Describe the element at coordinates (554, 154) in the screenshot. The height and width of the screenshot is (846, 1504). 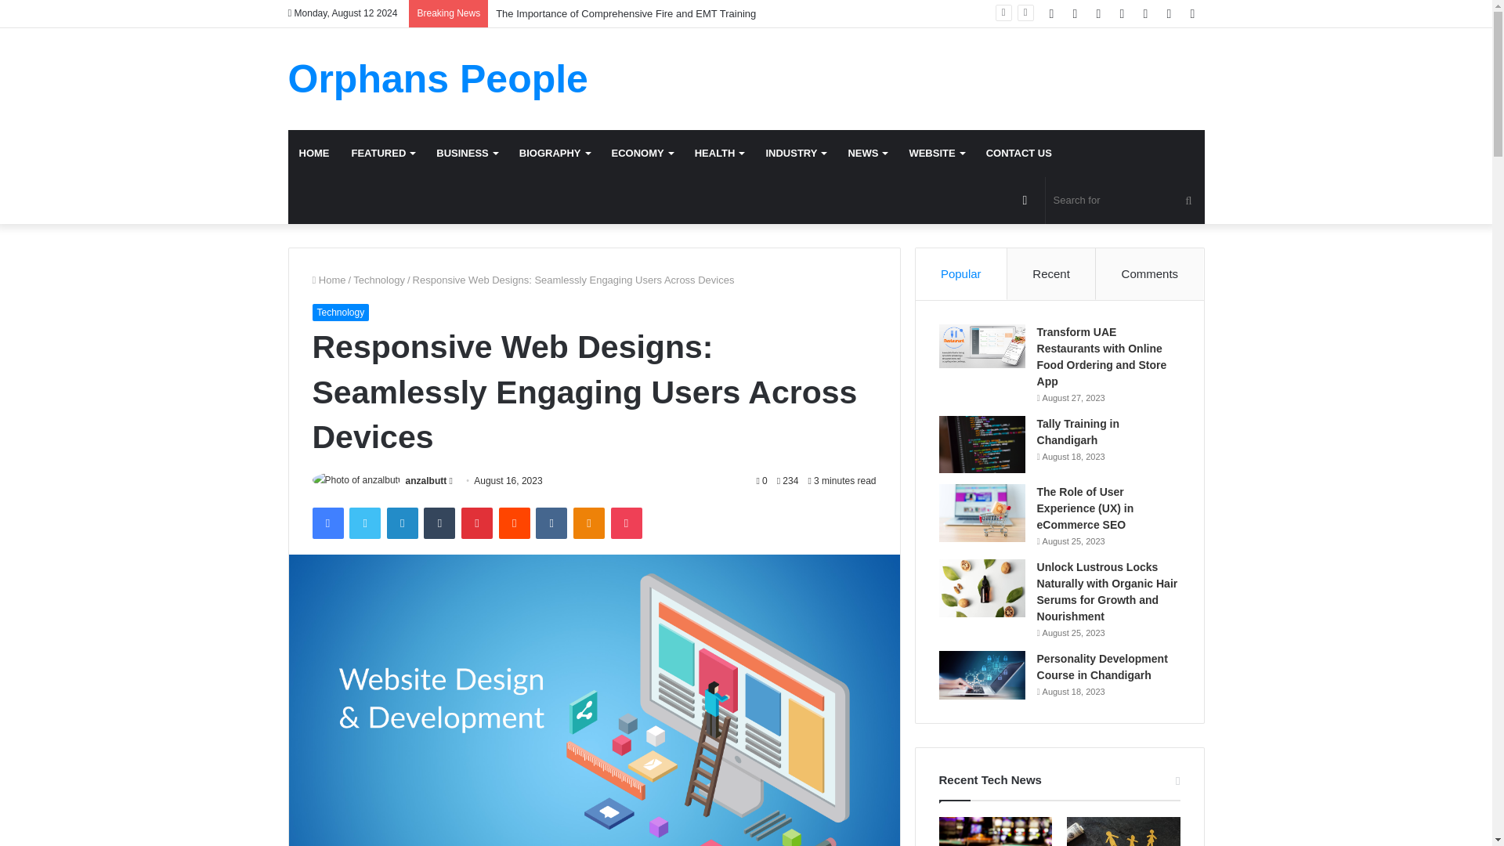
I see `BIOGRAPHY` at that location.